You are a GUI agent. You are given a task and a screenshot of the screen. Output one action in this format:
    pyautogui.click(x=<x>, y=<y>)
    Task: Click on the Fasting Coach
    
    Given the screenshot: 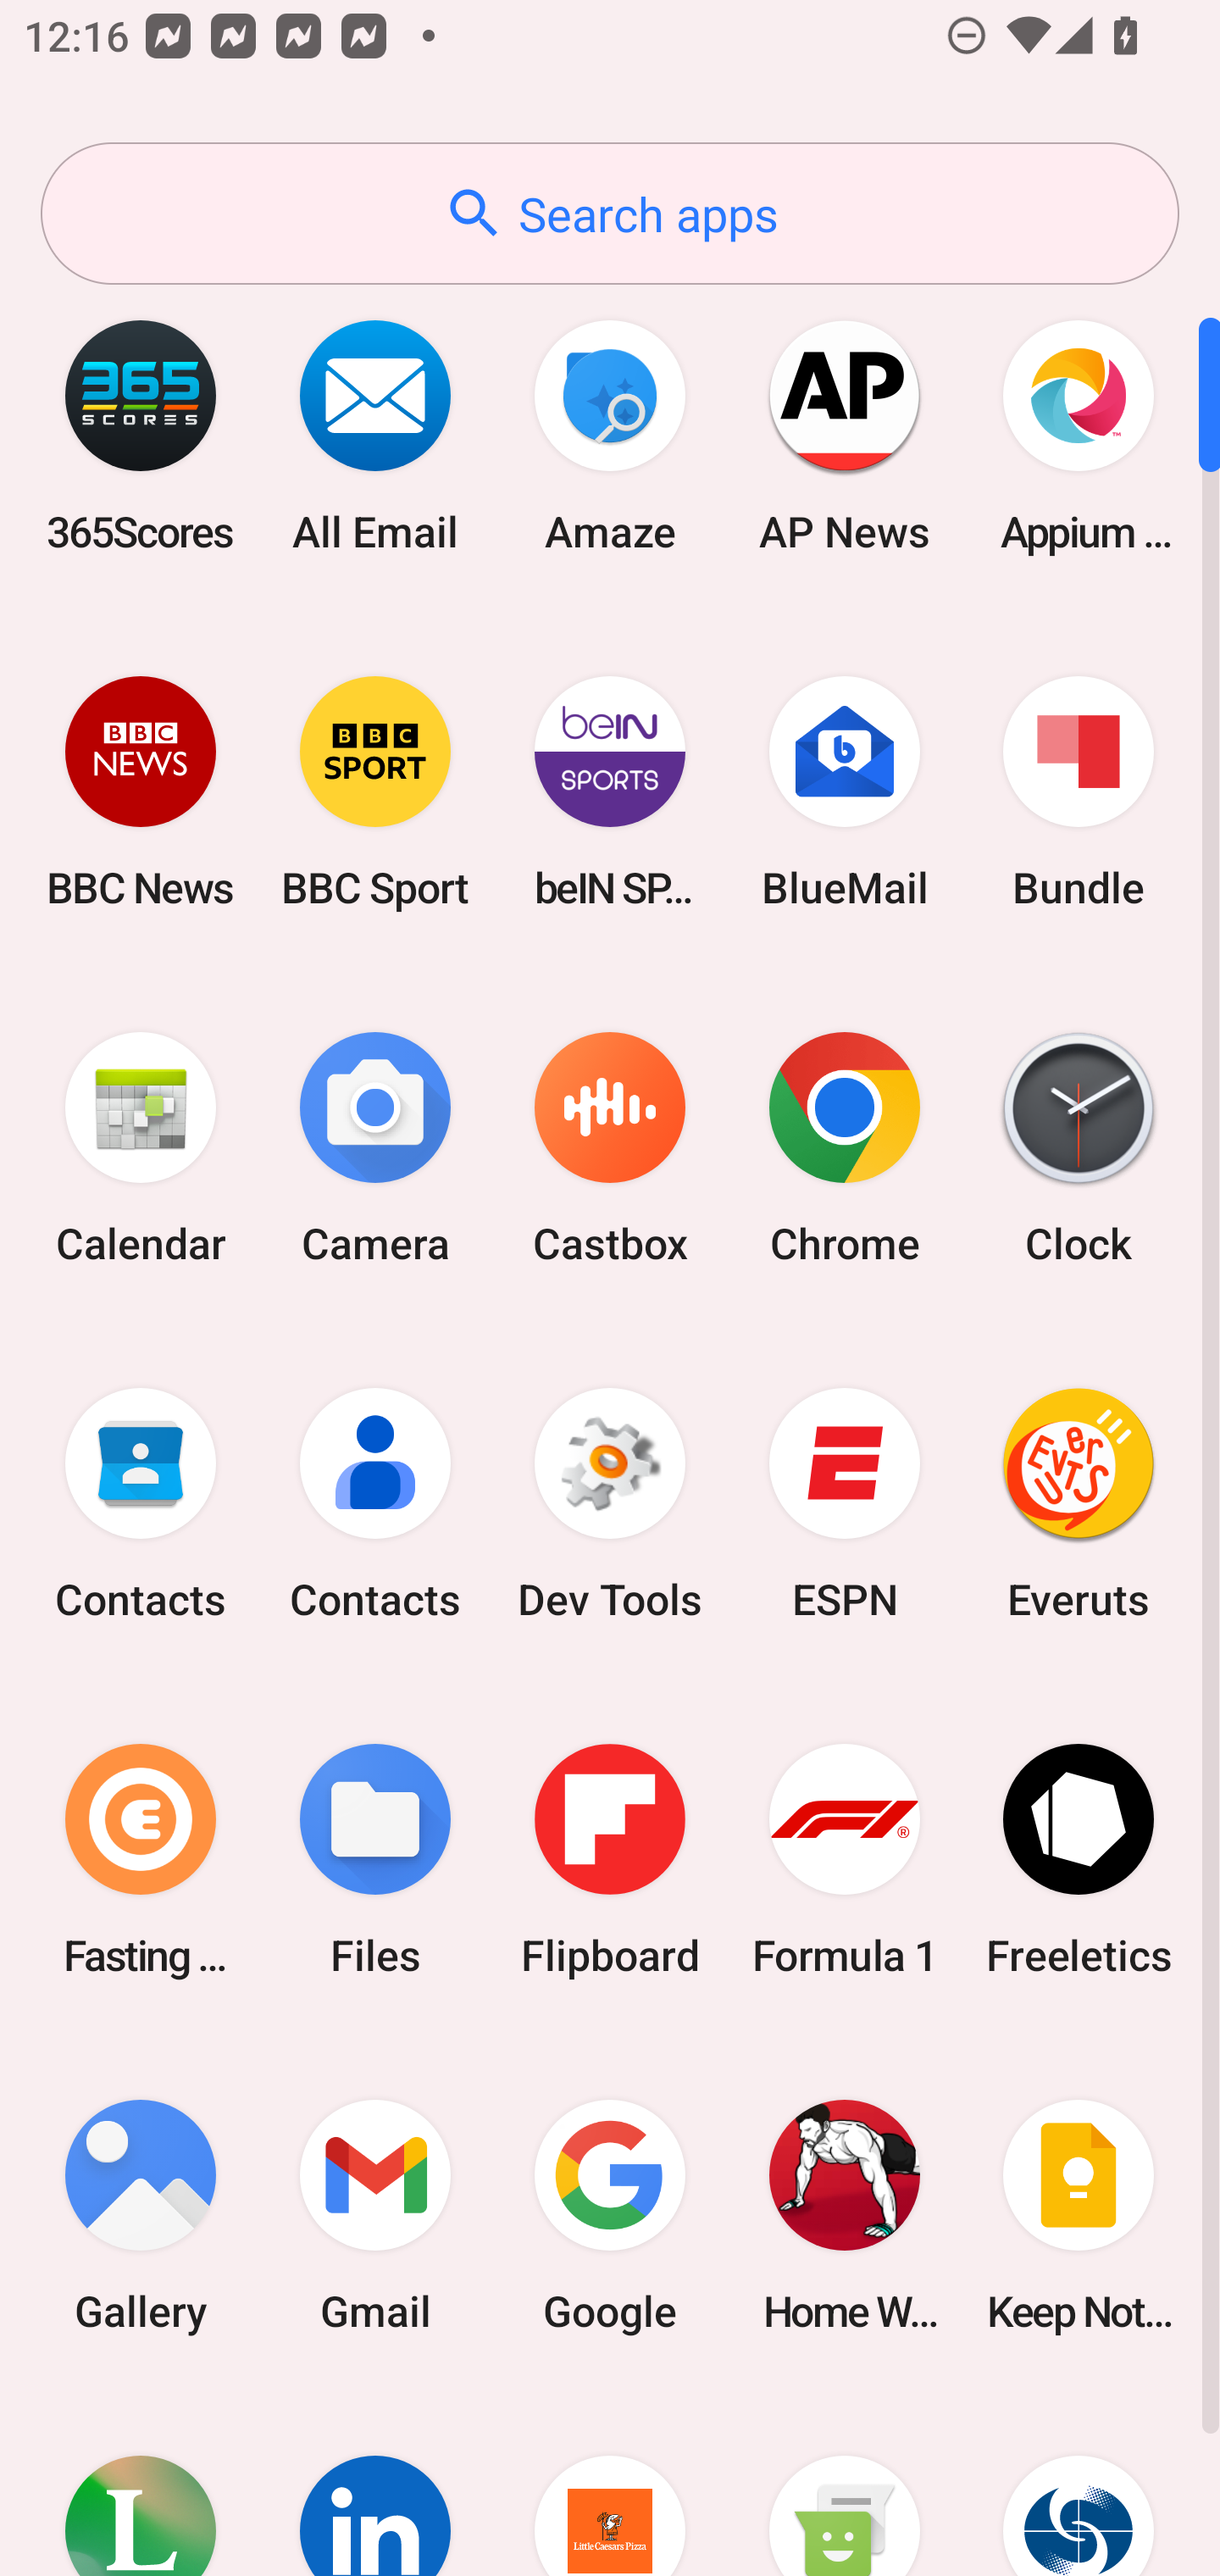 What is the action you would take?
    pyautogui.click(x=141, y=1859)
    